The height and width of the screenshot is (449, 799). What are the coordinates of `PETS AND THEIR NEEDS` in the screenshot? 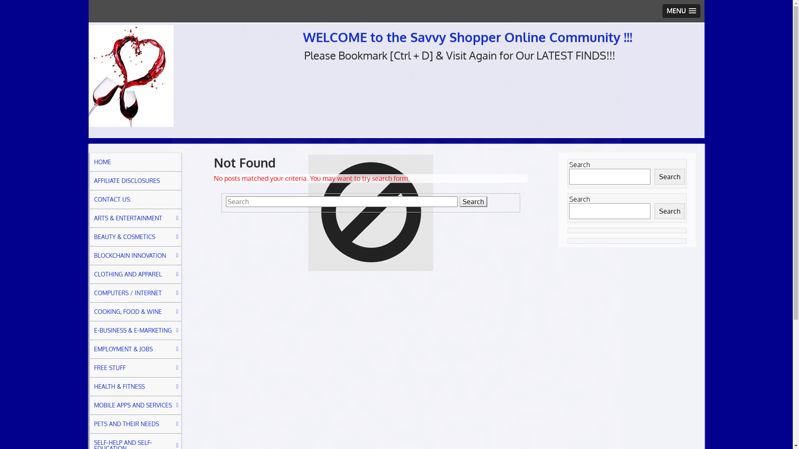 It's located at (135, 424).